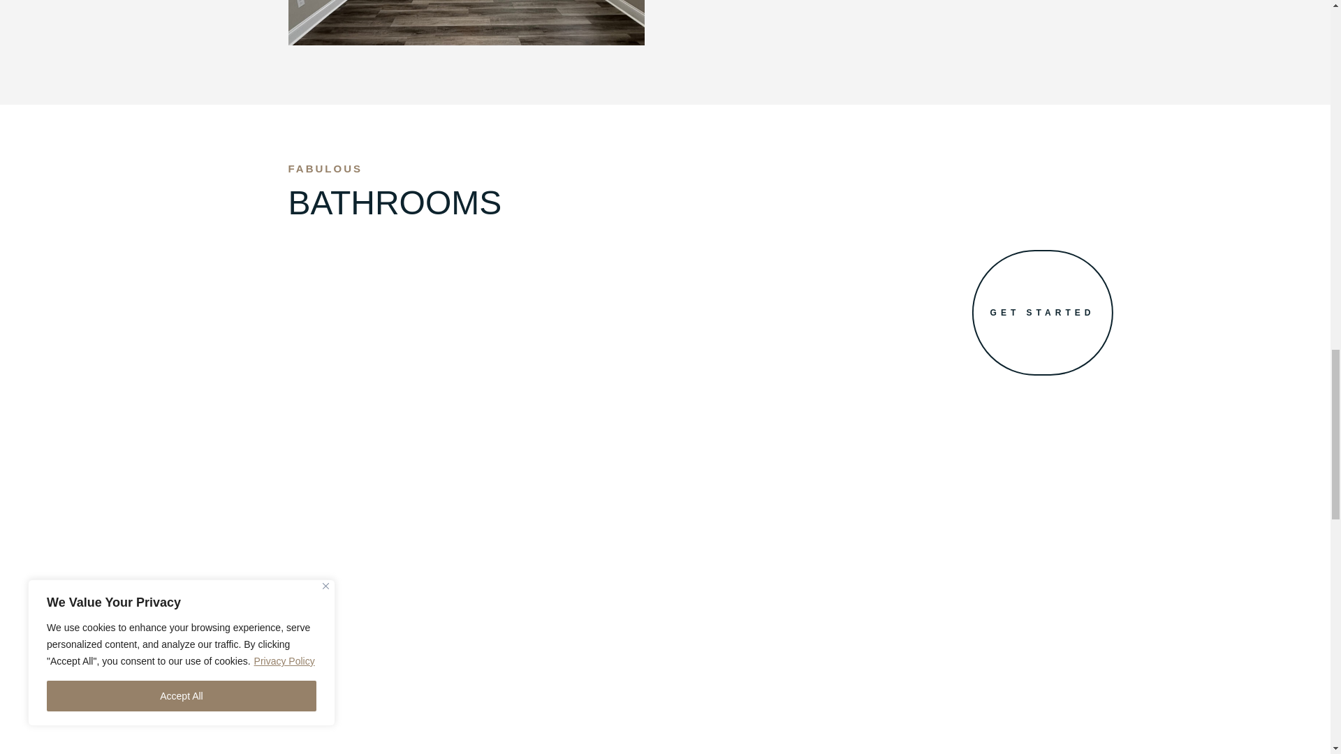  I want to click on GET STARTED, so click(1042, 312).